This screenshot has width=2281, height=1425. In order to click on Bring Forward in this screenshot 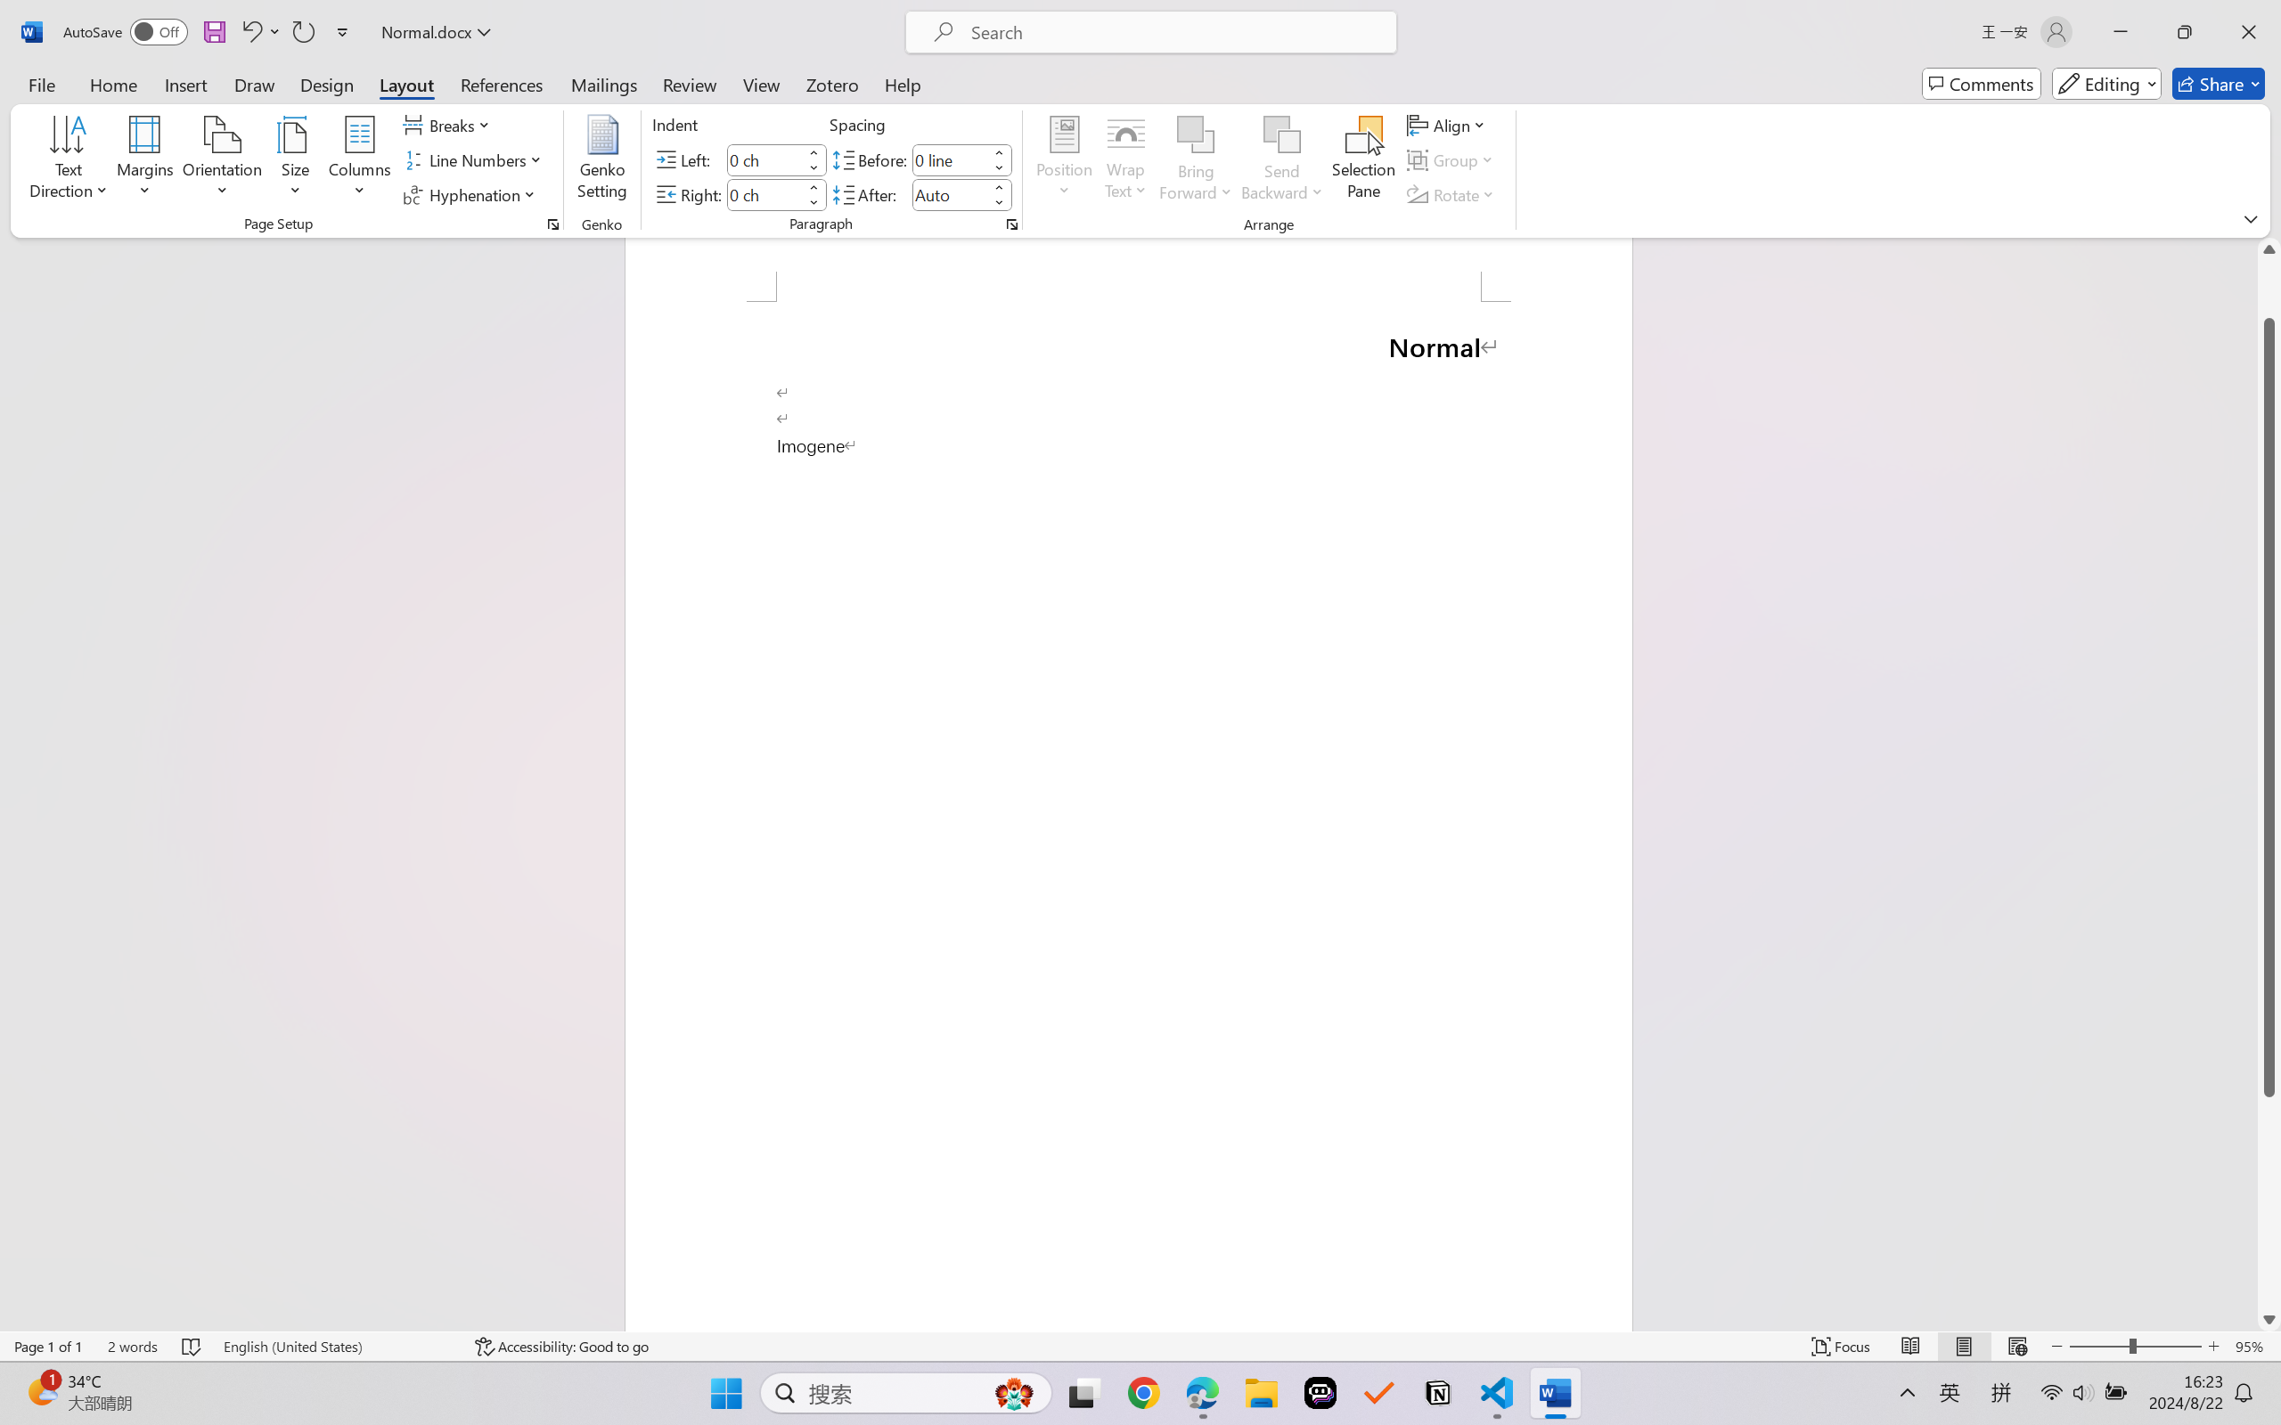, I will do `click(1196, 134)`.